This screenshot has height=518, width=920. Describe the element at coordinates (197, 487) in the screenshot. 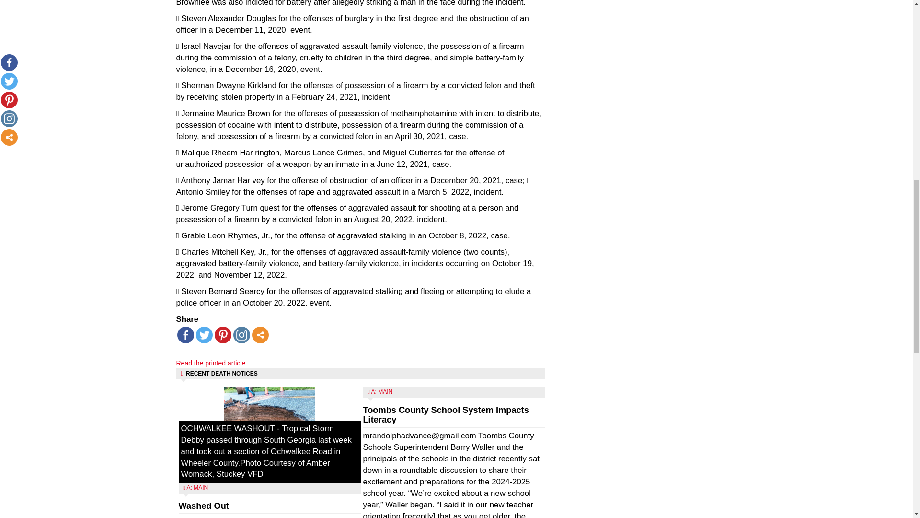

I see `A: MAIN` at that location.